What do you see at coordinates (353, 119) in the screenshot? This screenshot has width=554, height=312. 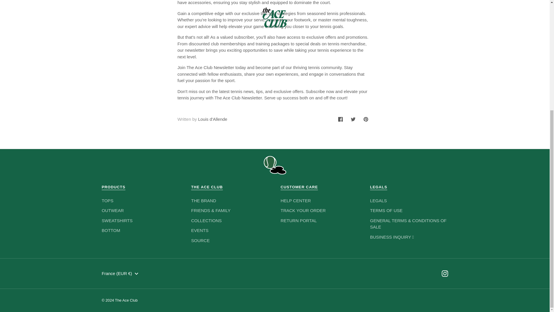 I see `Share on Twitter` at bounding box center [353, 119].